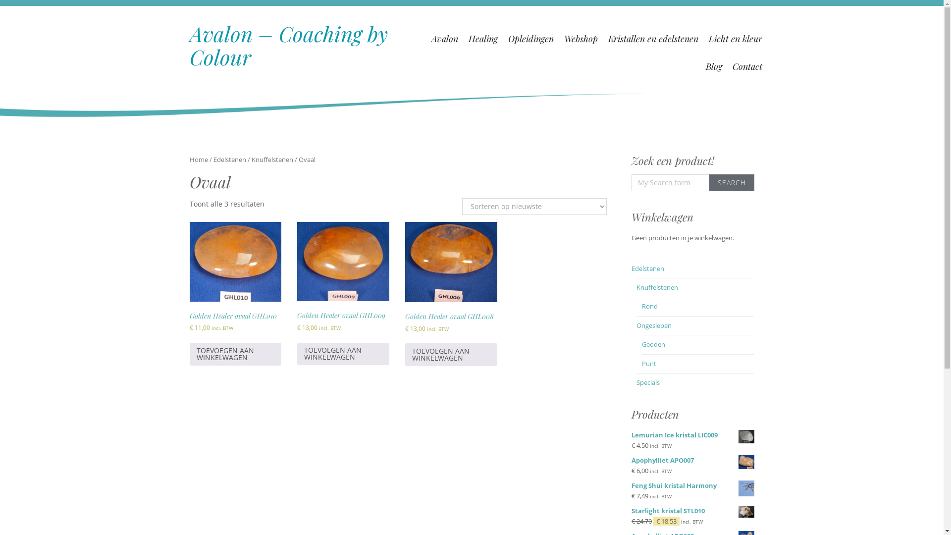 The width and height of the screenshot is (951, 535). Describe the element at coordinates (714, 66) in the screenshot. I see `Blog` at that location.